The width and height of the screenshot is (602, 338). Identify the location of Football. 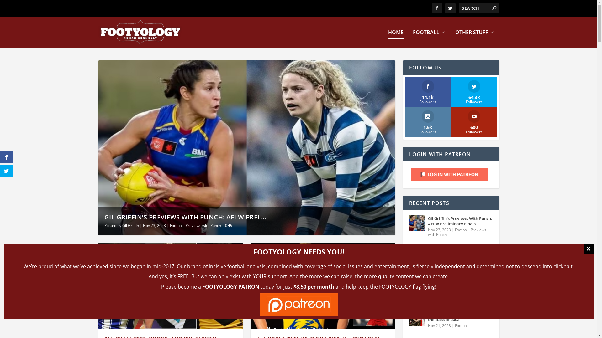
(435, 299).